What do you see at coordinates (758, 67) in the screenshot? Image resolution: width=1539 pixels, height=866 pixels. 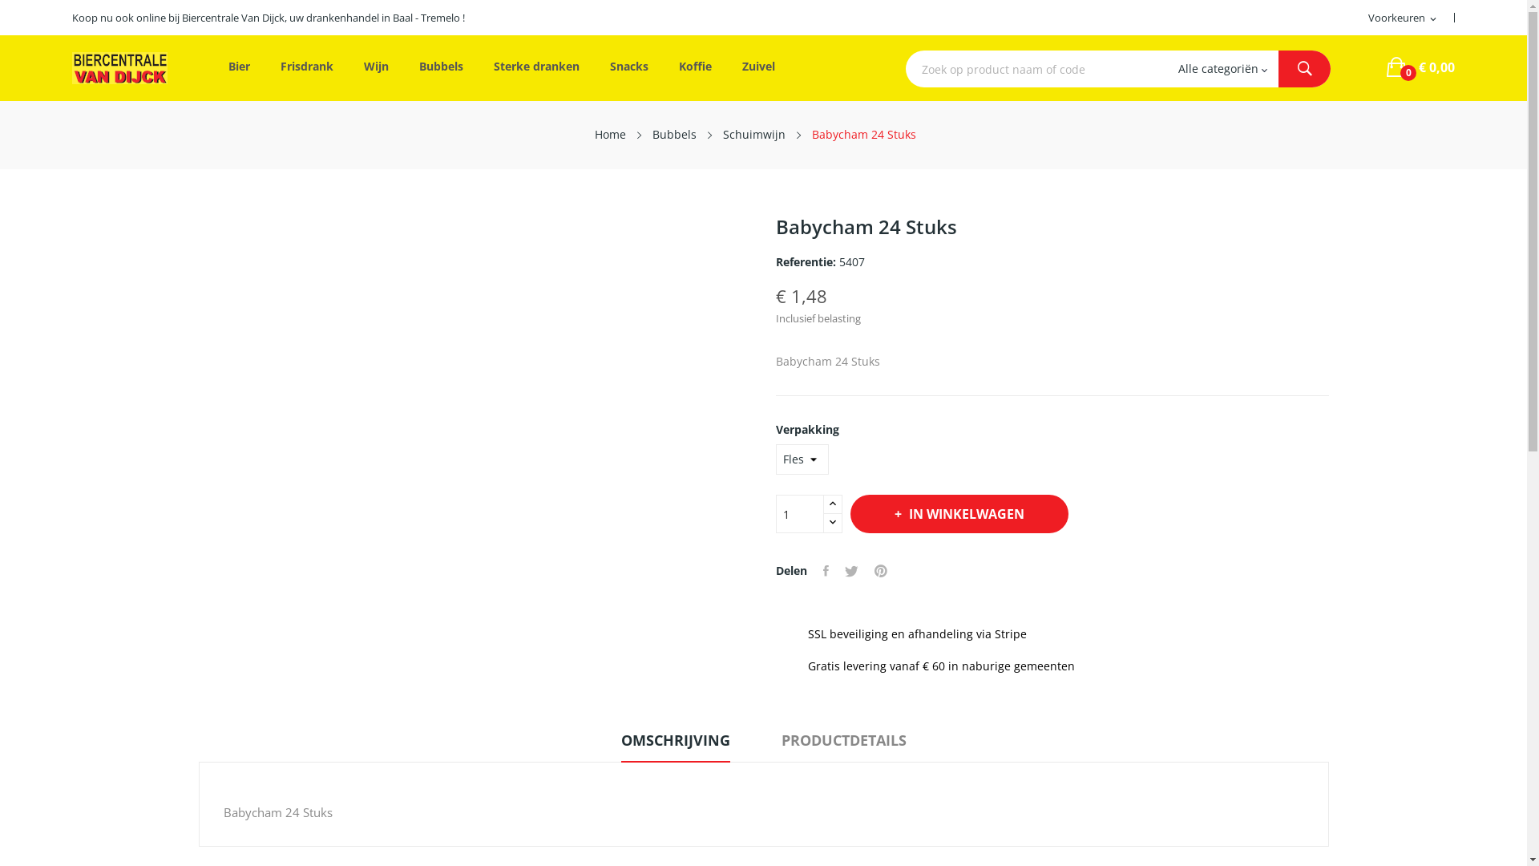 I see `Zuivel` at bounding box center [758, 67].